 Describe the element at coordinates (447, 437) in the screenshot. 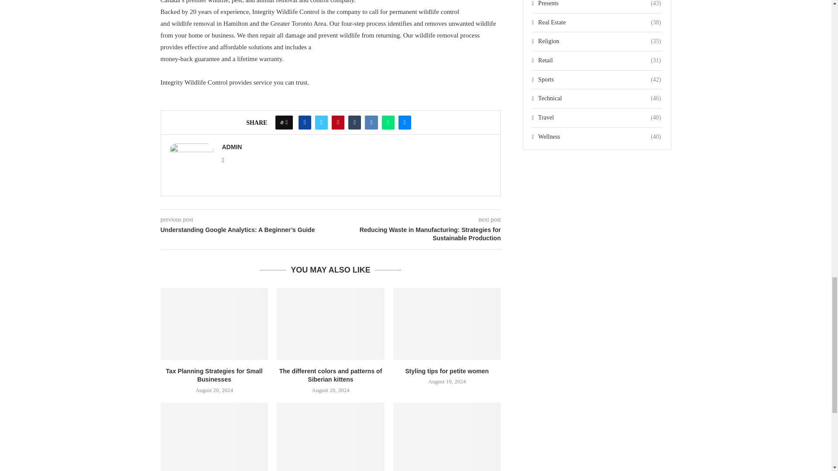

I see `The Benefits of Pet Insurance for Unexpected Vet Visits` at that location.